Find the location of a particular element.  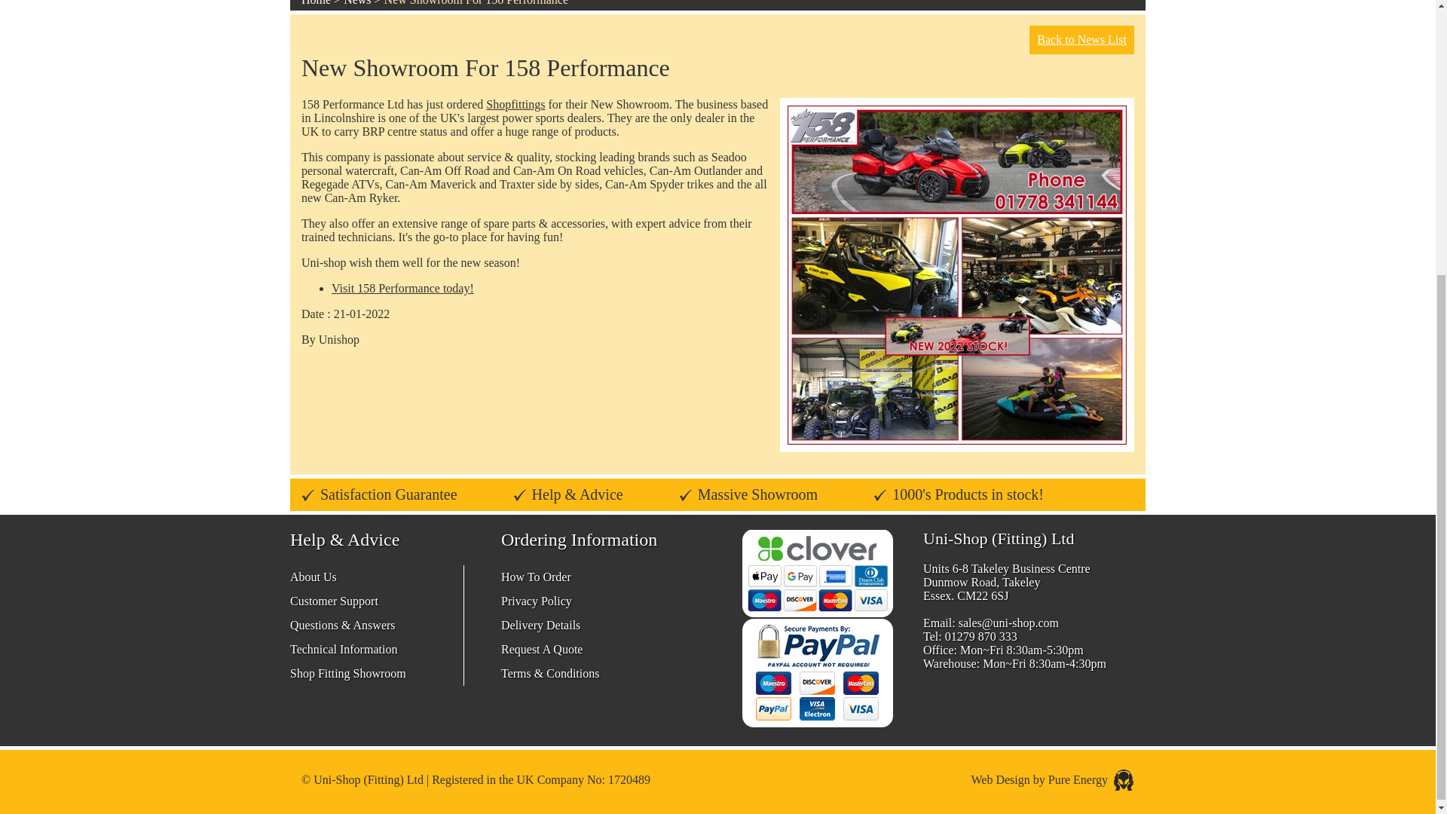

Technical Information is located at coordinates (344, 650).